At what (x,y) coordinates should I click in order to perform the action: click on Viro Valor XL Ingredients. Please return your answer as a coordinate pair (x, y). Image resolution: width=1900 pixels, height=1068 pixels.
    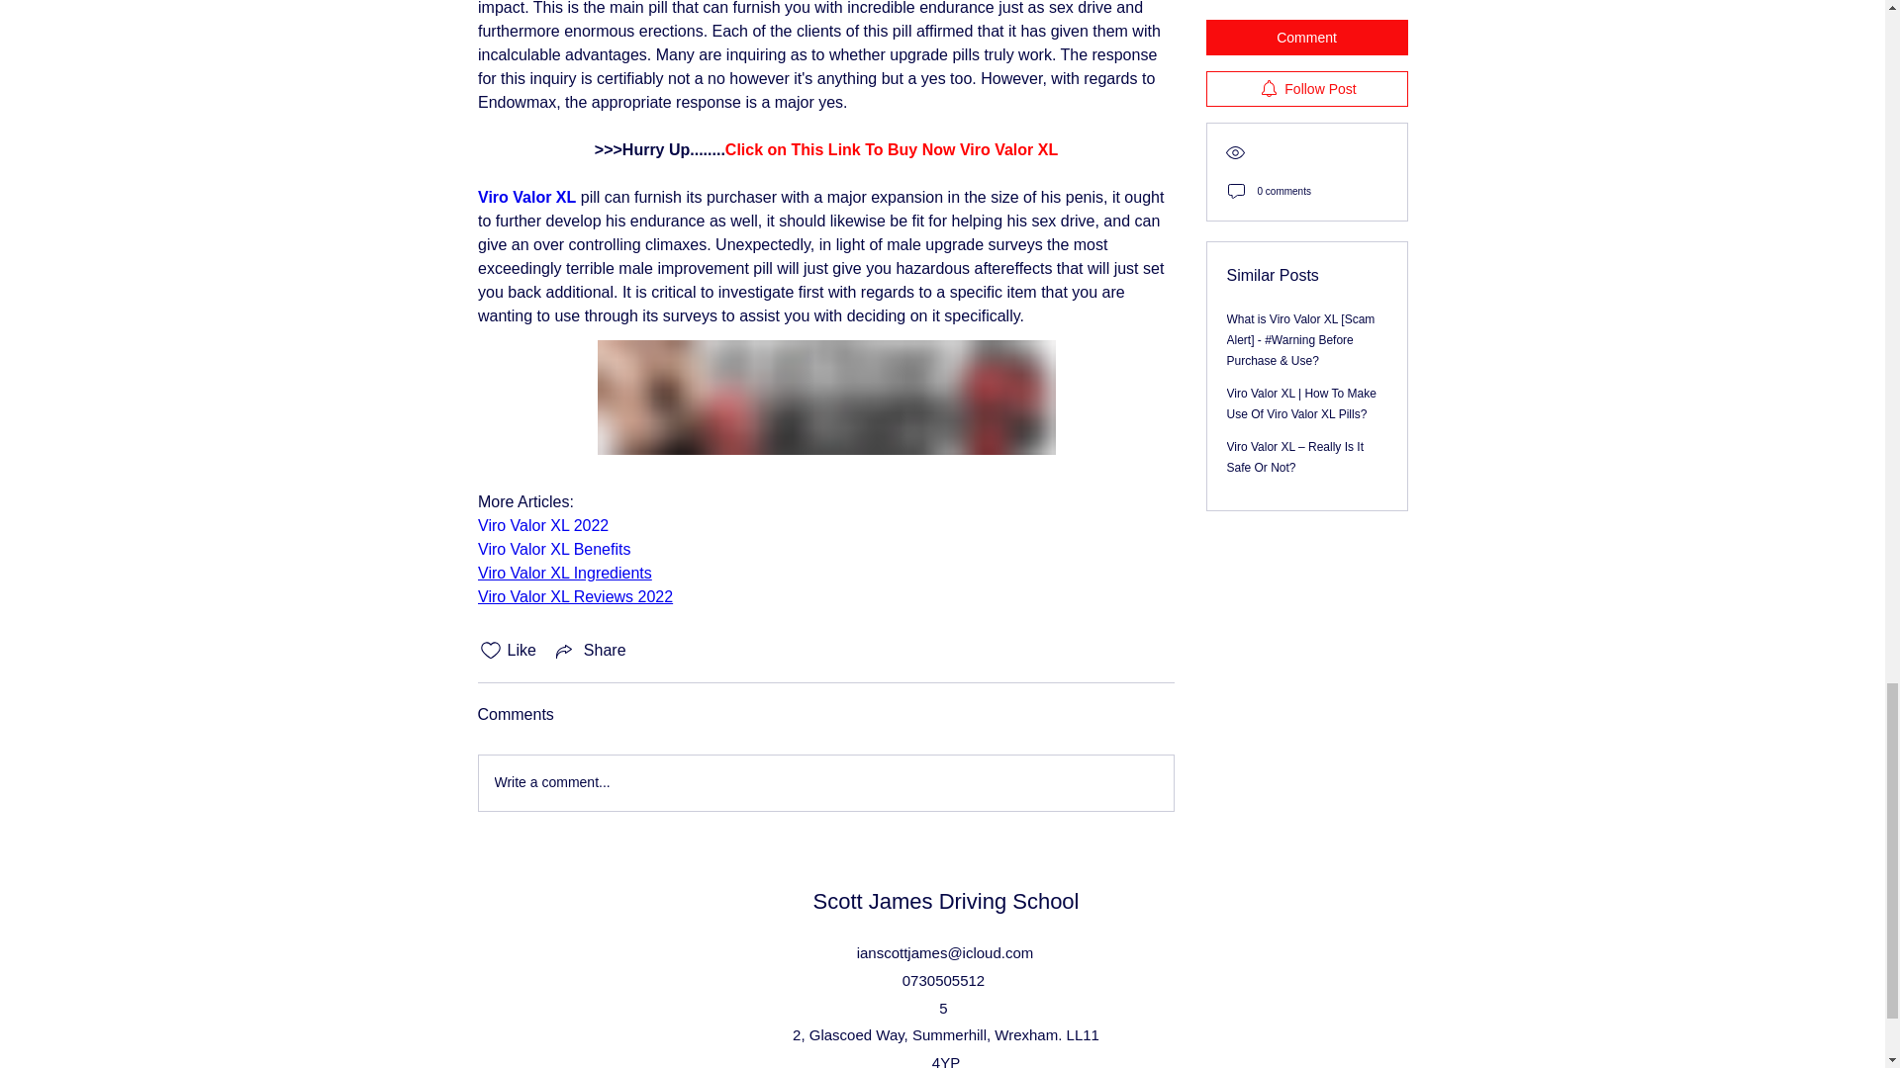
    Looking at the image, I should click on (564, 573).